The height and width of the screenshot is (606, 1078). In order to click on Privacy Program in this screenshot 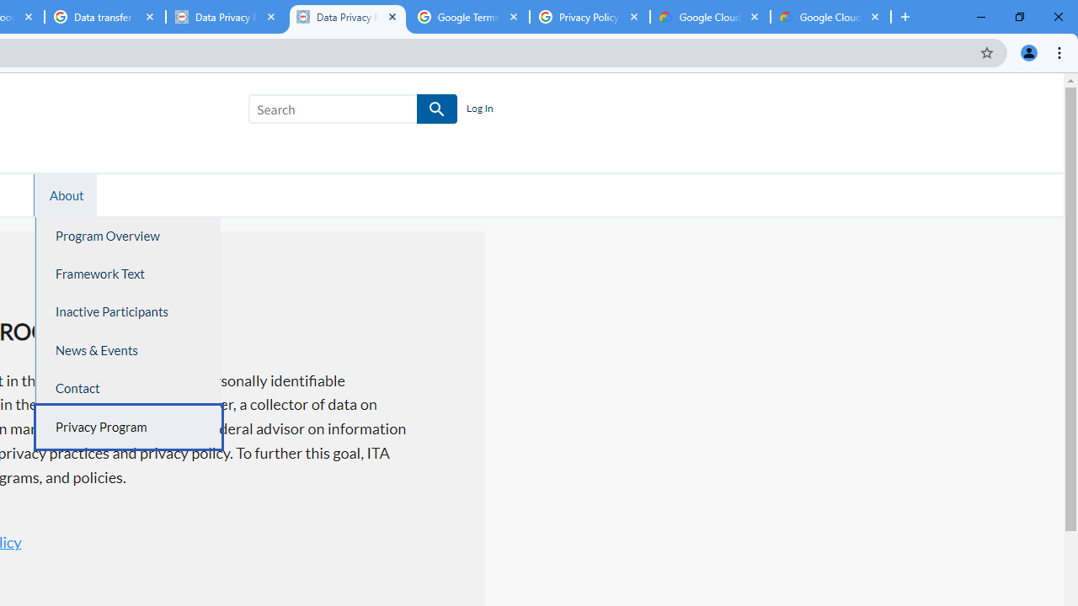, I will do `click(128, 427)`.